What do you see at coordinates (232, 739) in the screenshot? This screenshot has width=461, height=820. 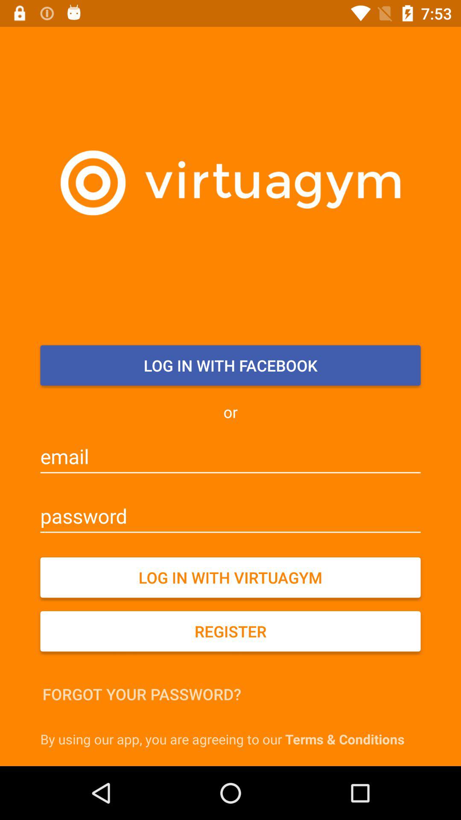 I see `click the icon below the forgot your password? item` at bounding box center [232, 739].